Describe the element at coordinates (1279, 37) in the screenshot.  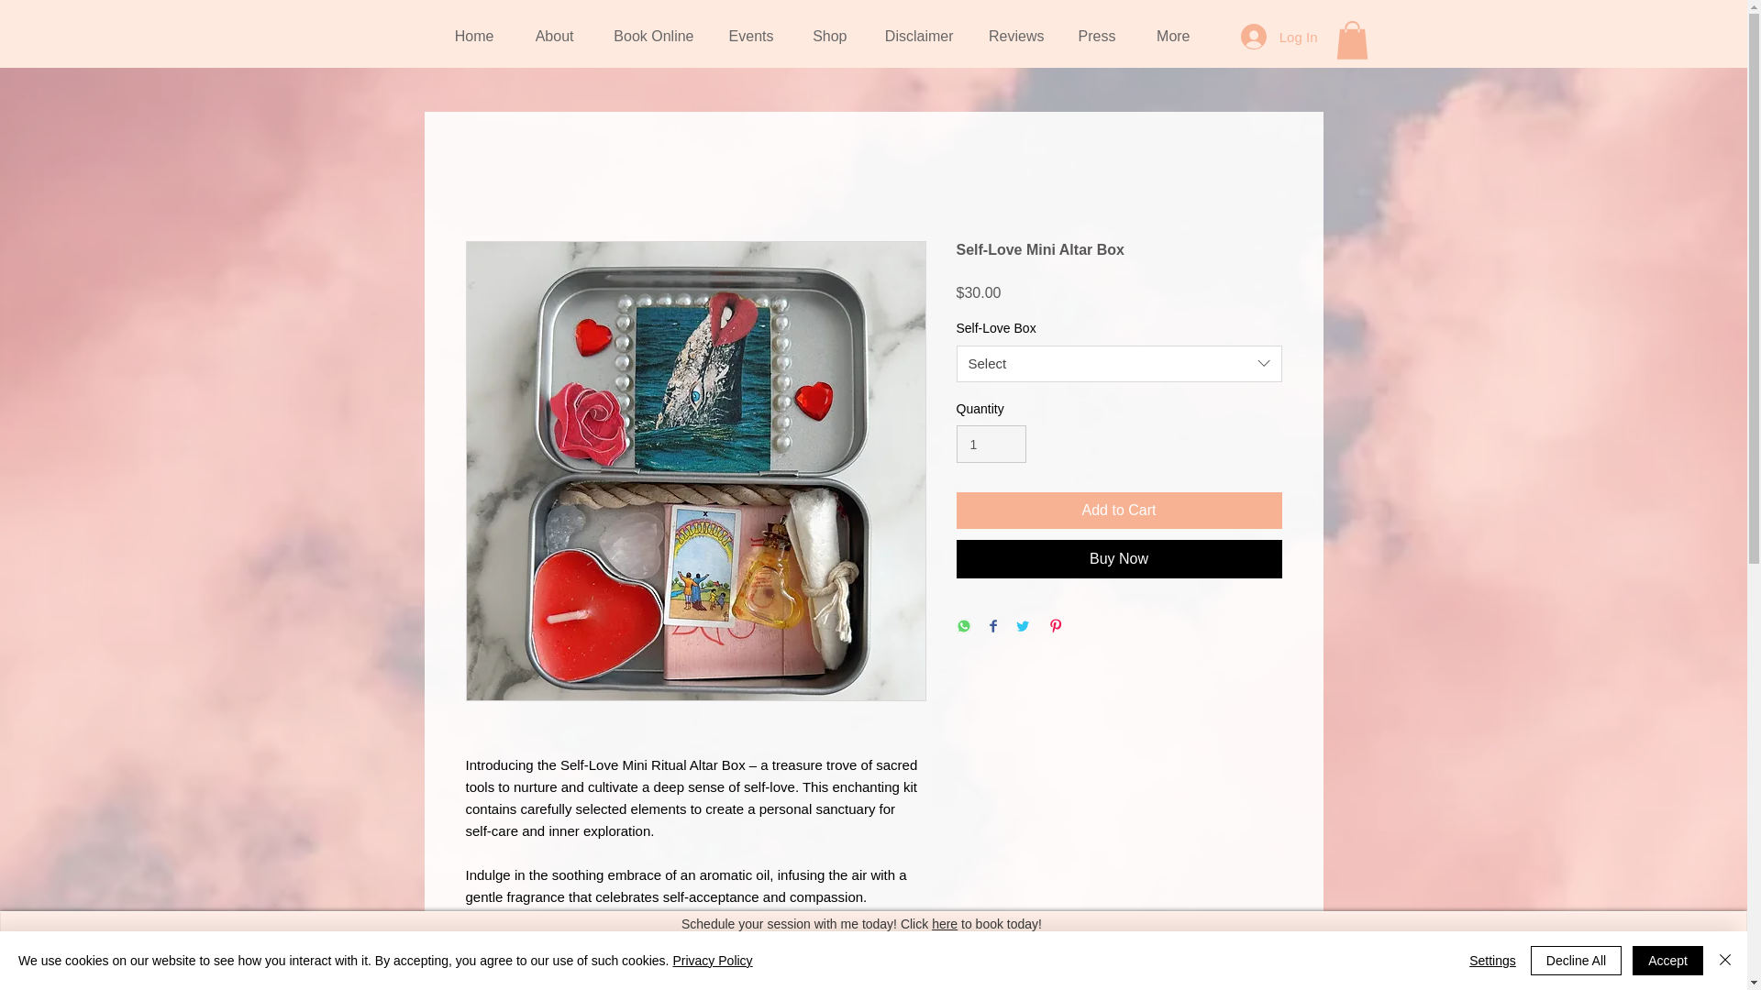
I see `Log In` at that location.